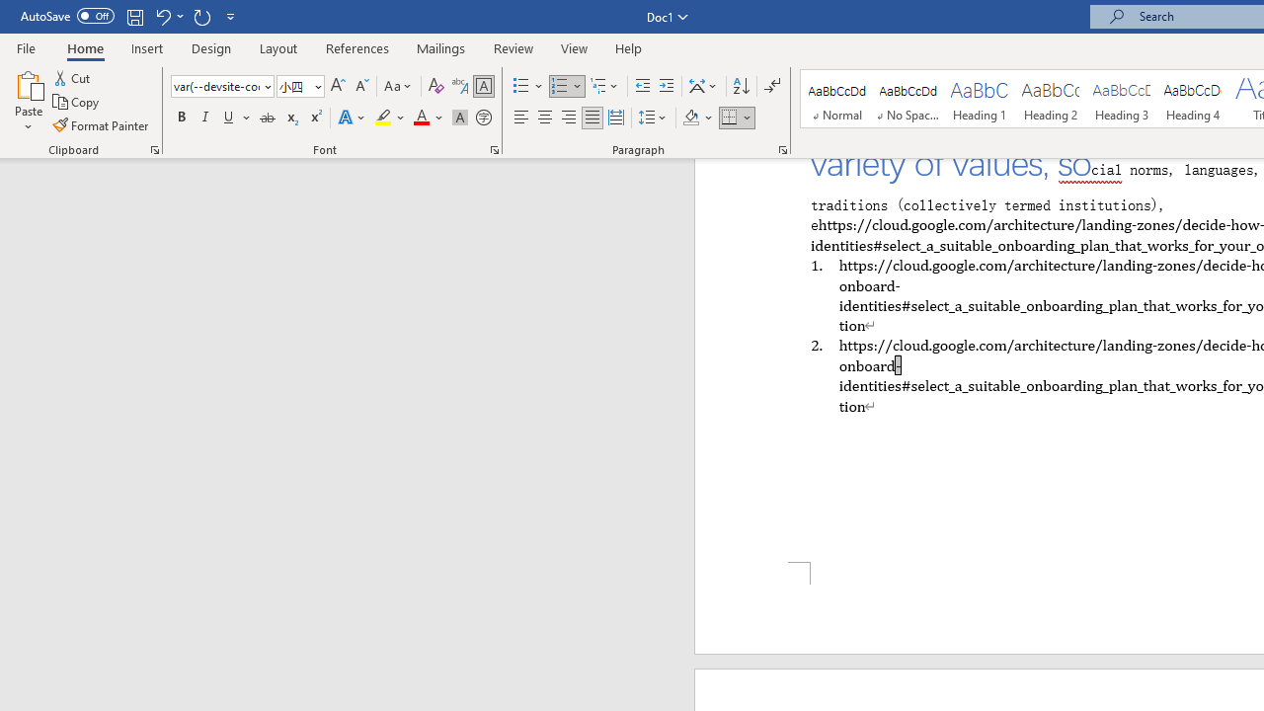 The height and width of the screenshot is (711, 1264). What do you see at coordinates (667, 87) in the screenshot?
I see `Increase Indent` at bounding box center [667, 87].